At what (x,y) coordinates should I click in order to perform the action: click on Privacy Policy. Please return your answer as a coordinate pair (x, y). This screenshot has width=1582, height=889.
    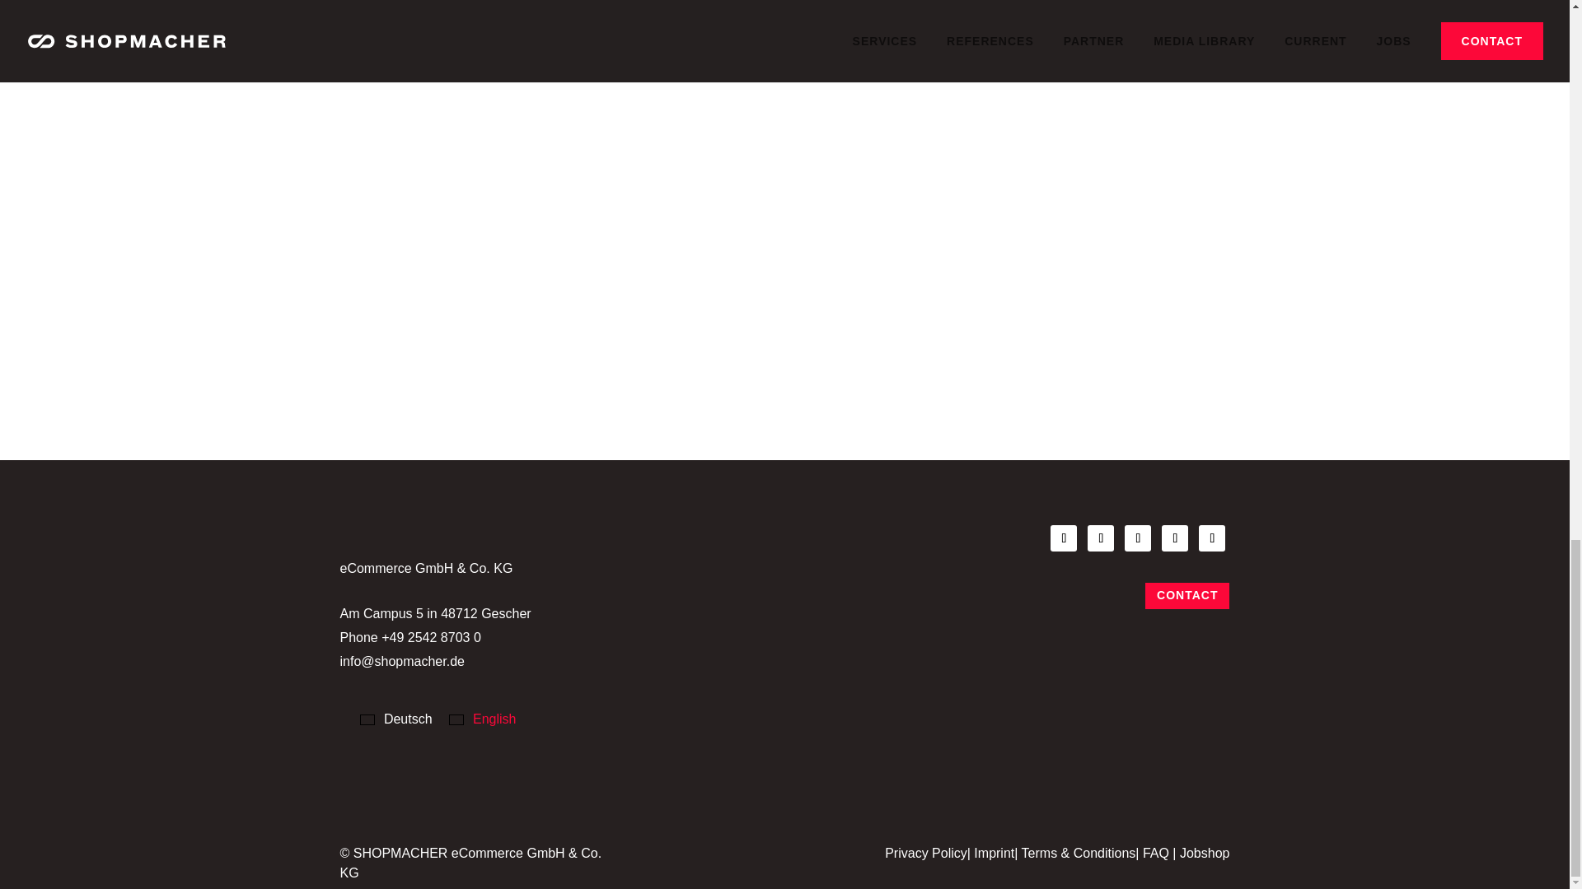
    Looking at the image, I should click on (925, 853).